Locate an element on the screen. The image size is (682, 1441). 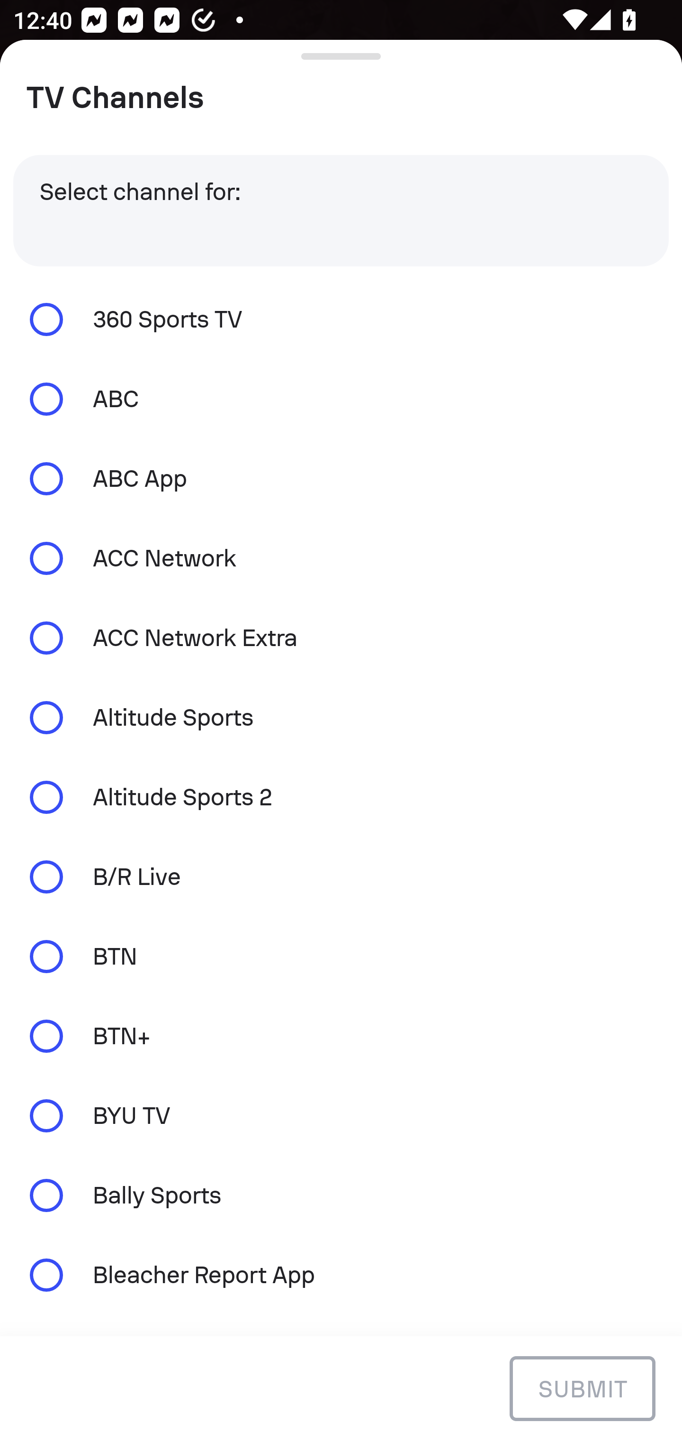
ABC App is located at coordinates (341, 479).